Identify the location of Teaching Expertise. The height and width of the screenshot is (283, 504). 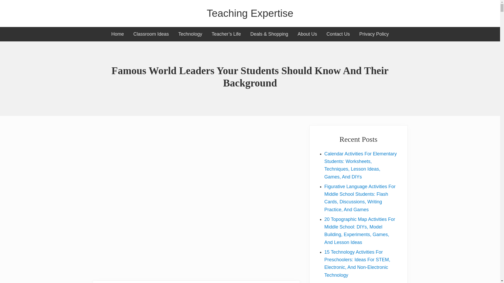
(250, 13).